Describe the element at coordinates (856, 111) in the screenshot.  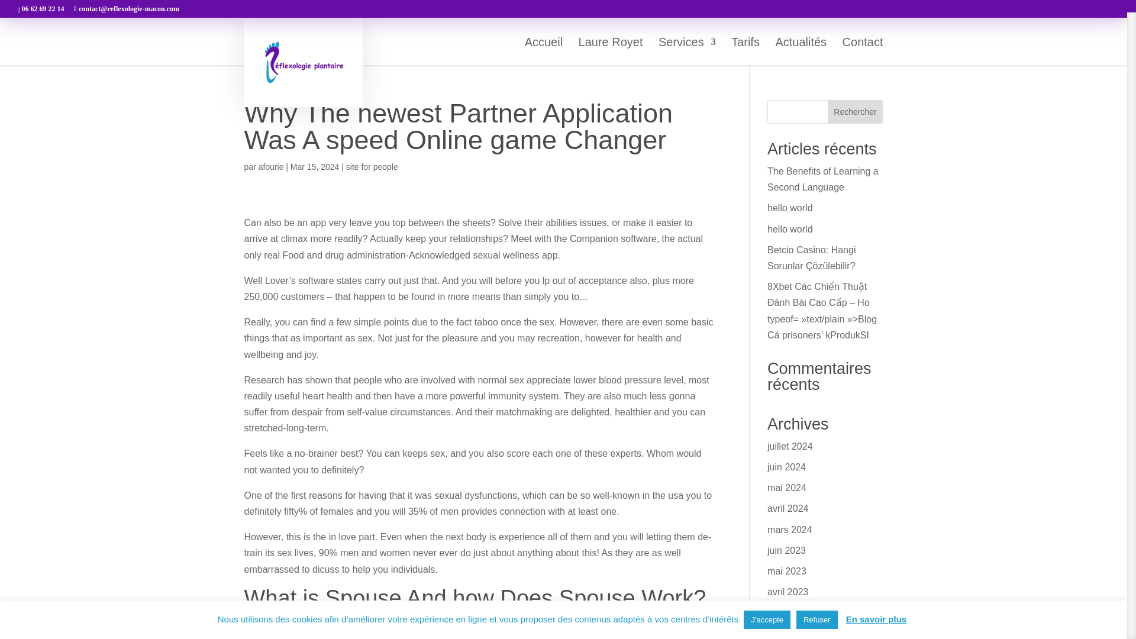
I see `Rechercher` at that location.